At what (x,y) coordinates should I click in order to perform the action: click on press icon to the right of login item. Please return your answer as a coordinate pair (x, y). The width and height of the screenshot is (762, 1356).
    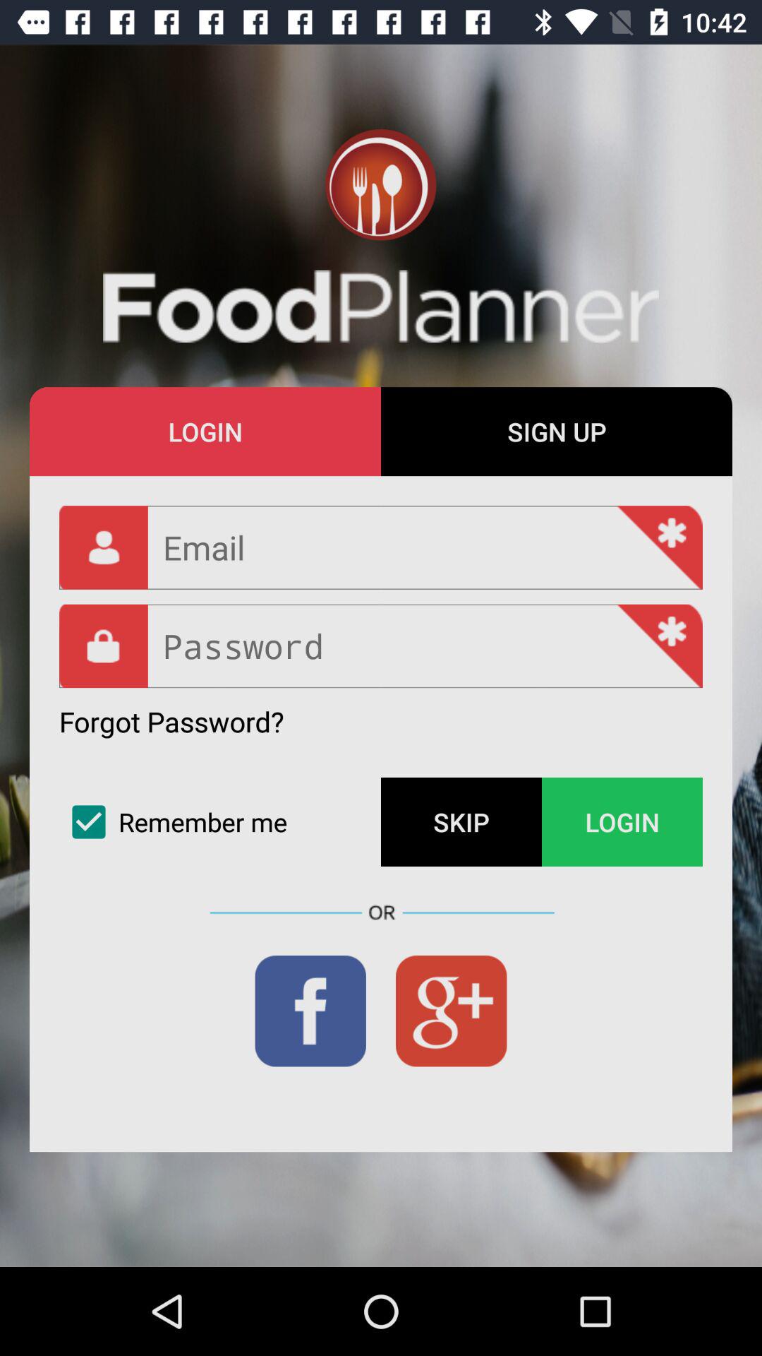
    Looking at the image, I should click on (557, 432).